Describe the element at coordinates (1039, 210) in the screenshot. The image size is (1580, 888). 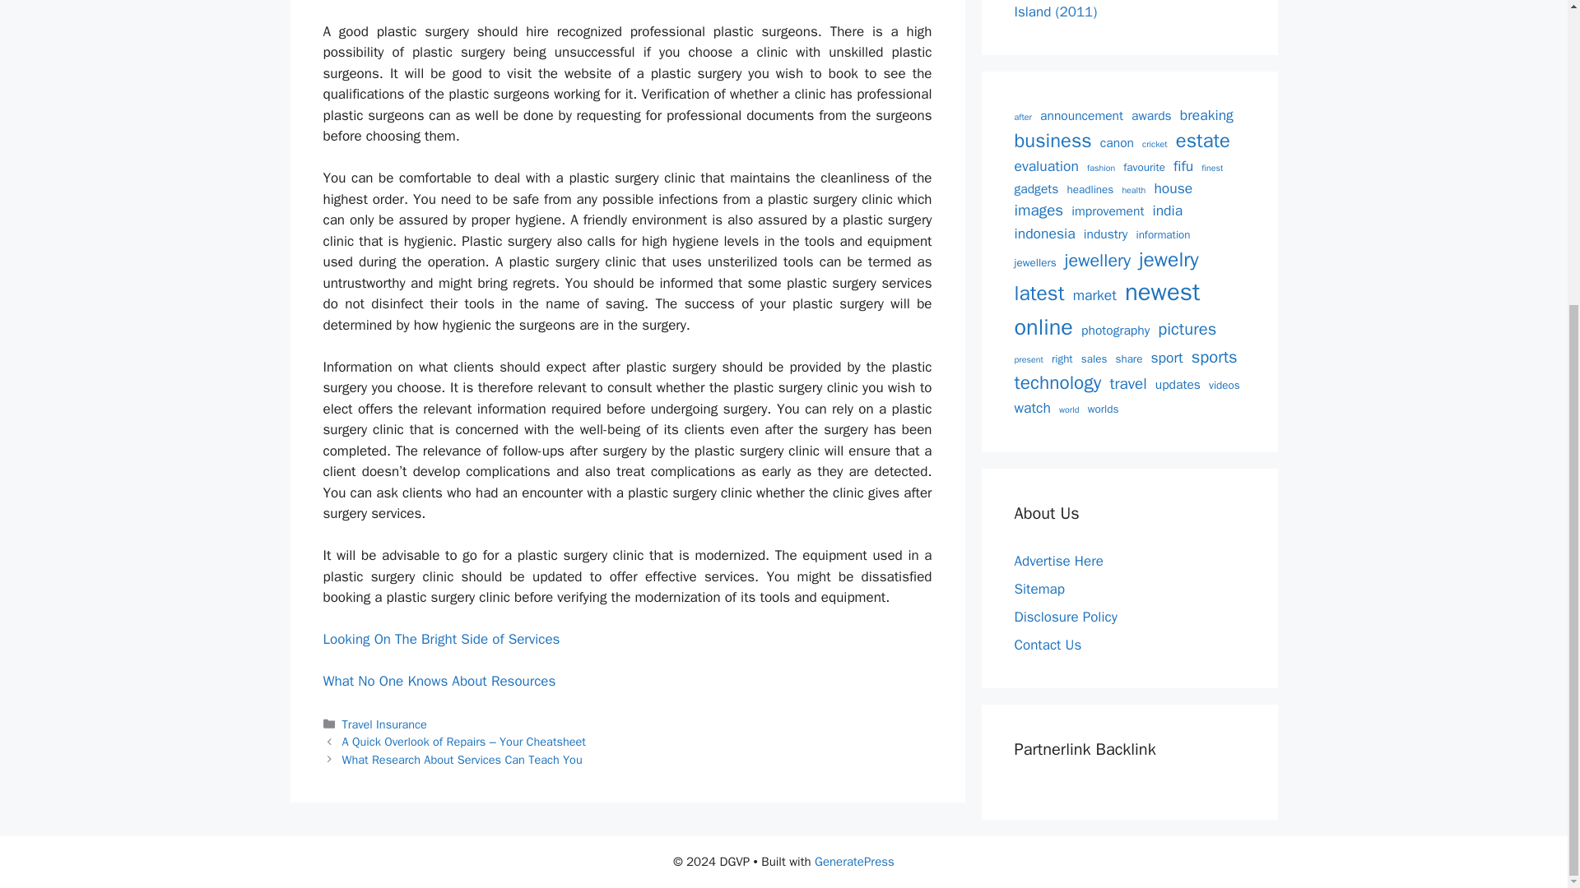
I see `images` at that location.